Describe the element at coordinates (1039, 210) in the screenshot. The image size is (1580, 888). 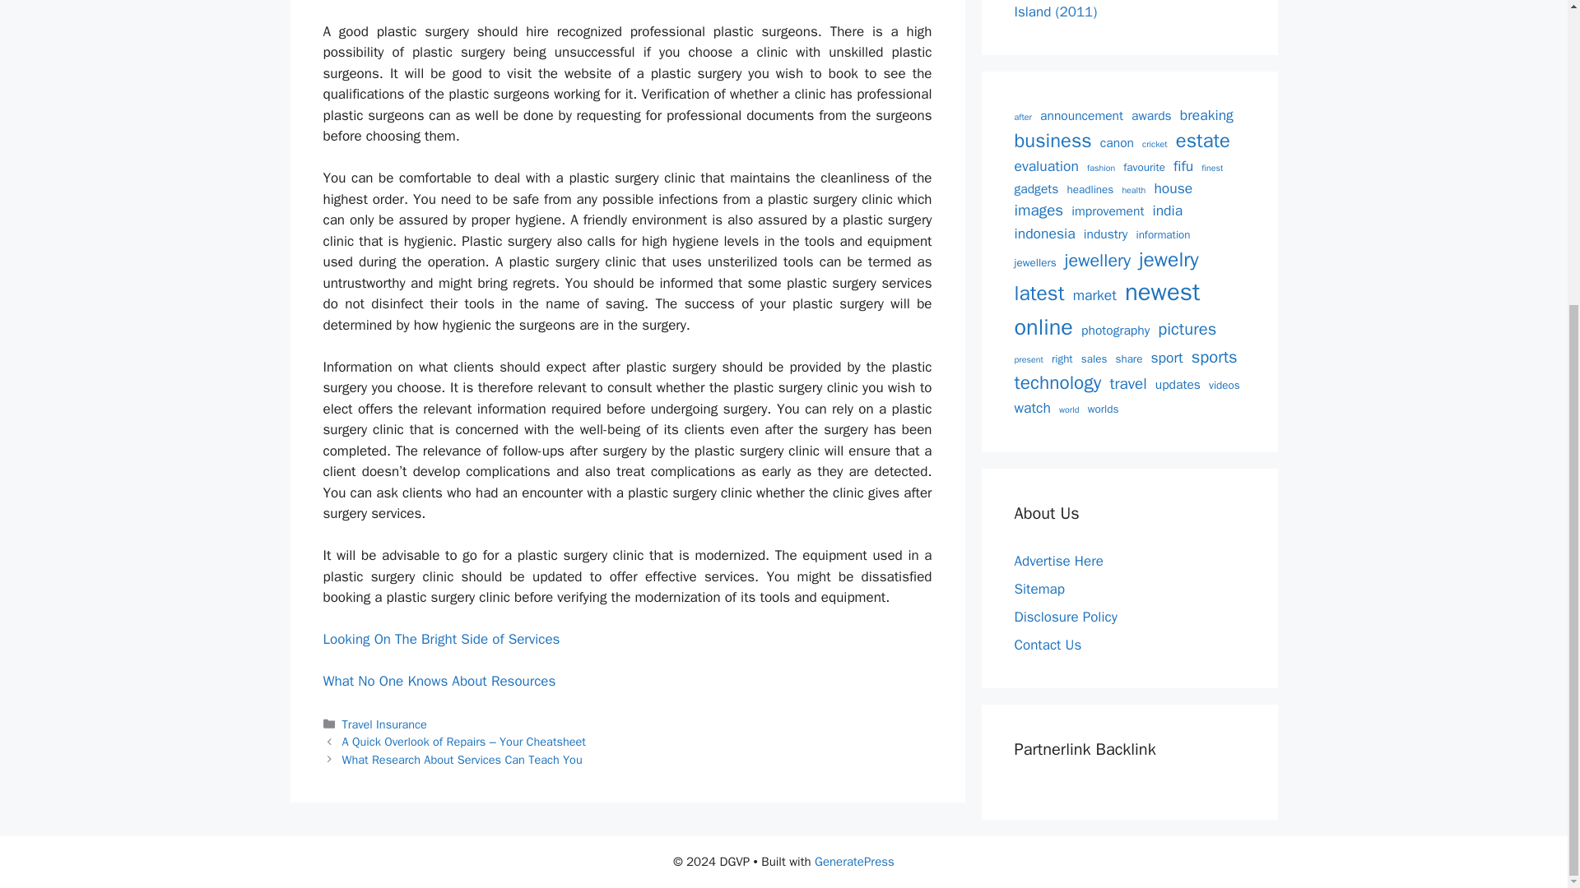
I see `images` at that location.